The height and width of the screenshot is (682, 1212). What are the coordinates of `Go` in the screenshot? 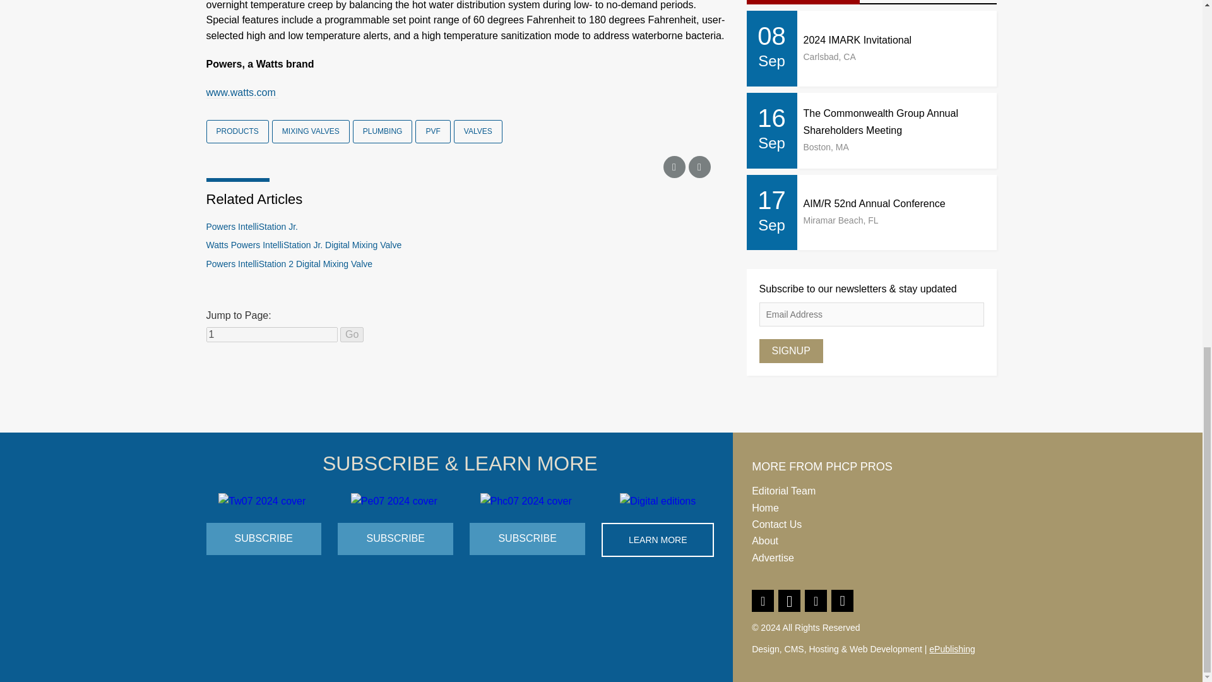 It's located at (352, 335).